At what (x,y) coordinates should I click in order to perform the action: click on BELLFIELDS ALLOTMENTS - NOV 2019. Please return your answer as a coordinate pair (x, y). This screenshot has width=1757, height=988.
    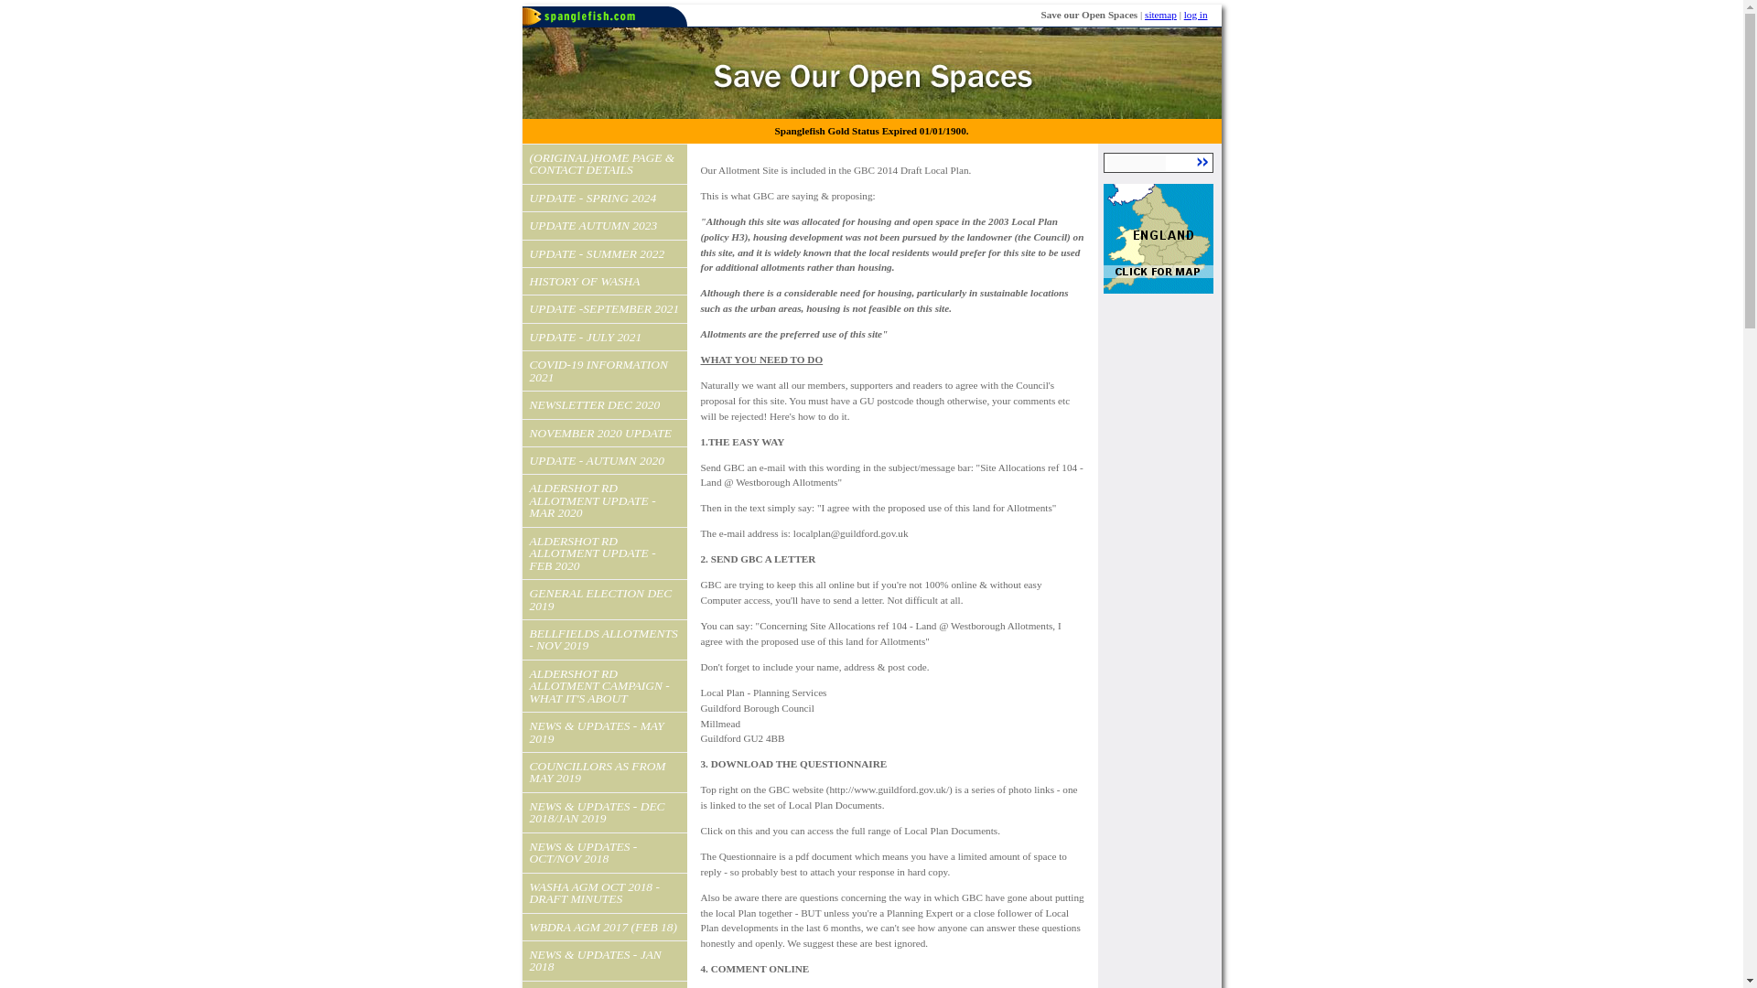
    Looking at the image, I should click on (604, 640).